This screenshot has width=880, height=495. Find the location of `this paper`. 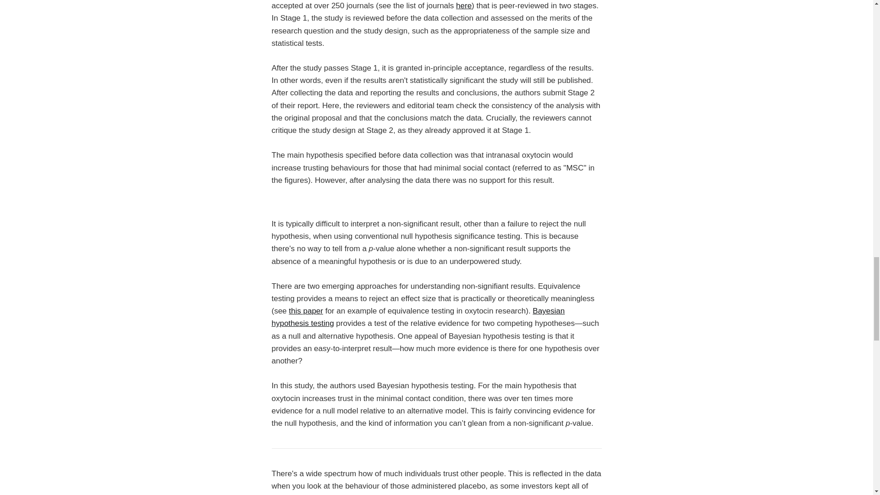

this paper is located at coordinates (305, 311).